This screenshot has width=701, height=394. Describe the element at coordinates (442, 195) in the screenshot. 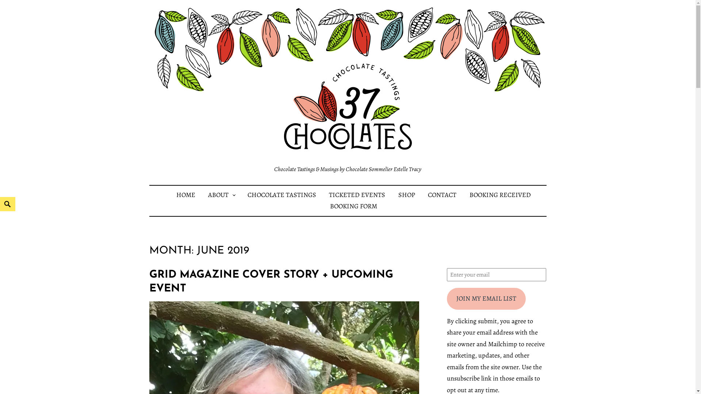

I see `CONTACT` at that location.